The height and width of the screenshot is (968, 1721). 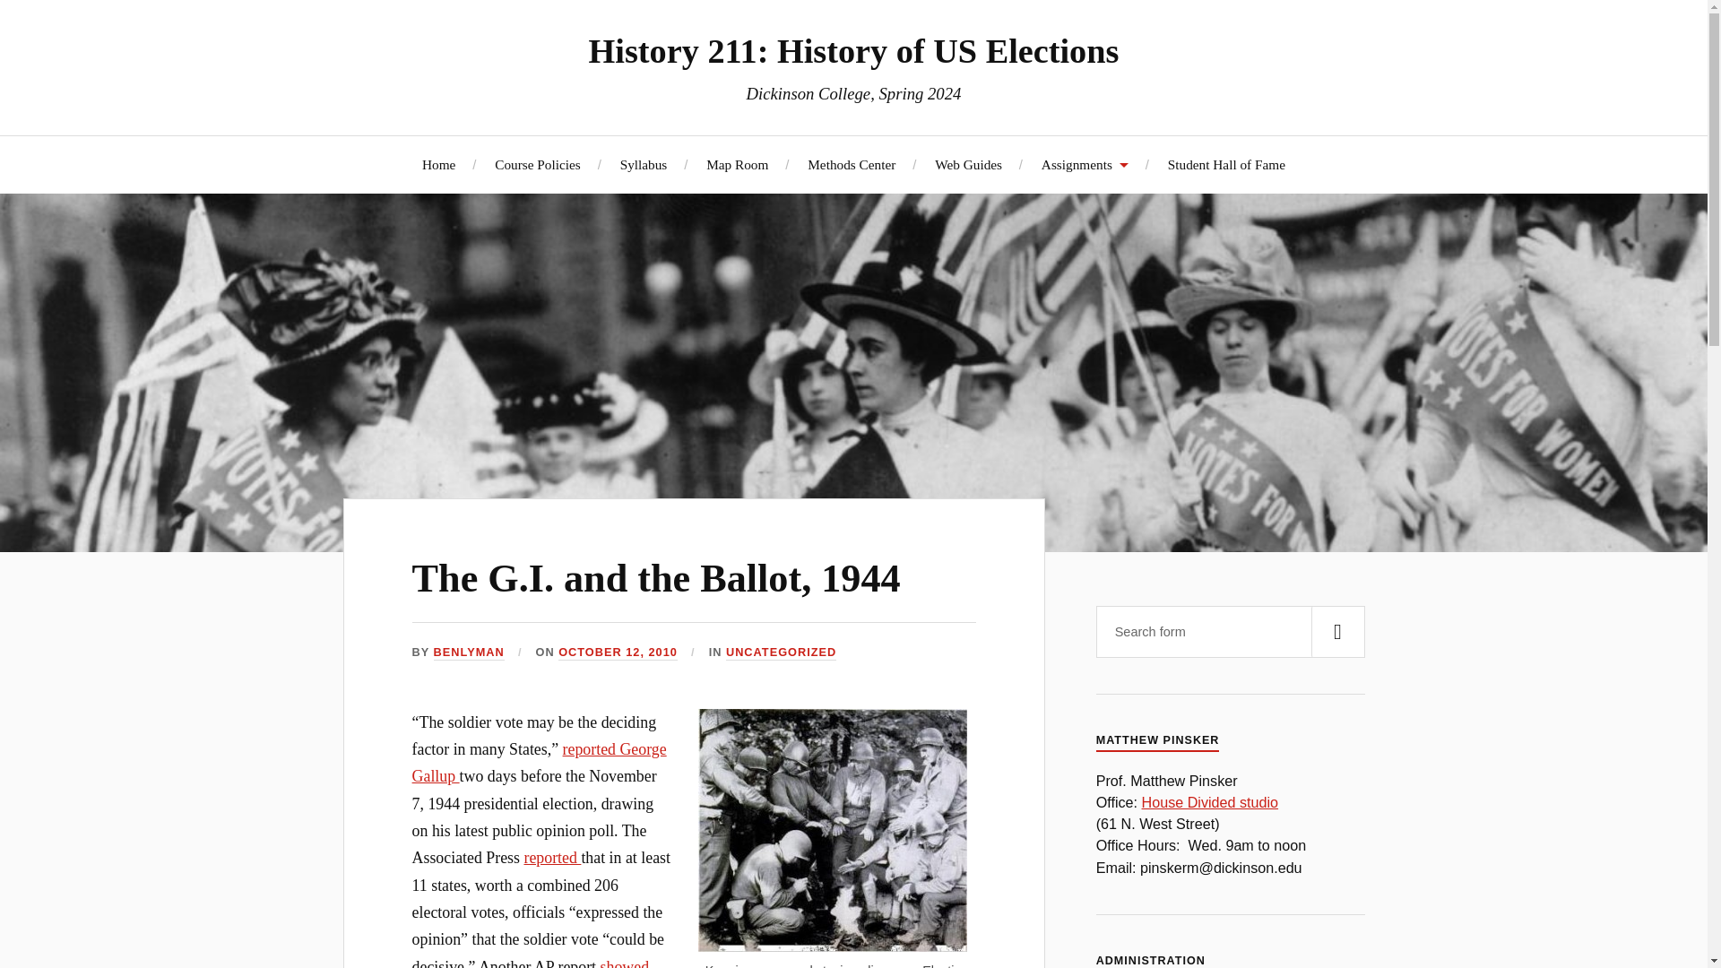 I want to click on Posts by benlyman, so click(x=468, y=653).